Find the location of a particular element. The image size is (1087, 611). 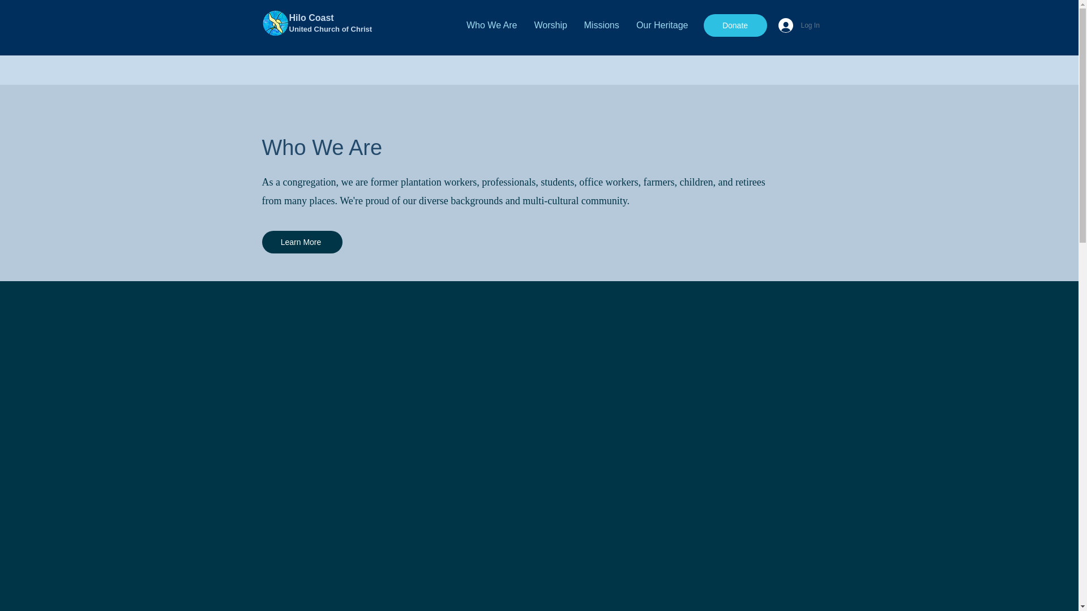

Learn More is located at coordinates (302, 242).